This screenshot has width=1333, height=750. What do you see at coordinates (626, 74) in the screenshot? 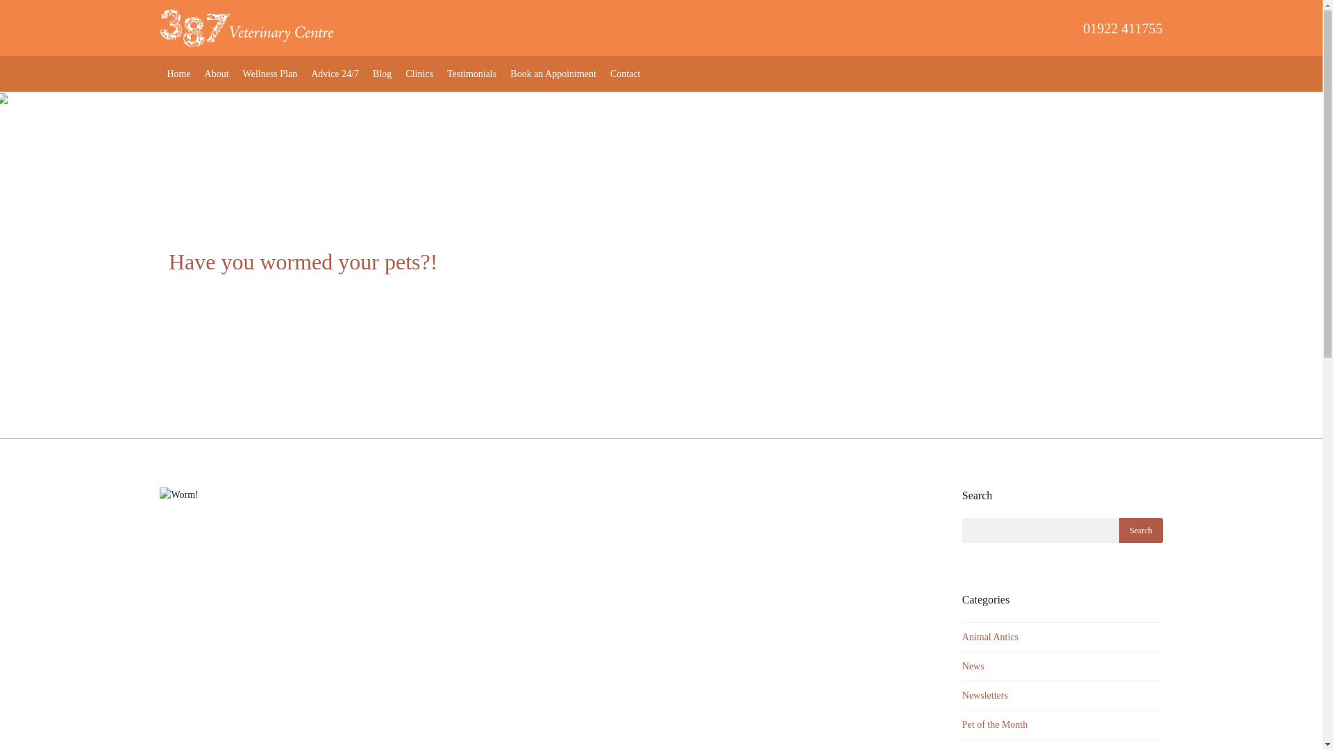
I see `Contact` at bounding box center [626, 74].